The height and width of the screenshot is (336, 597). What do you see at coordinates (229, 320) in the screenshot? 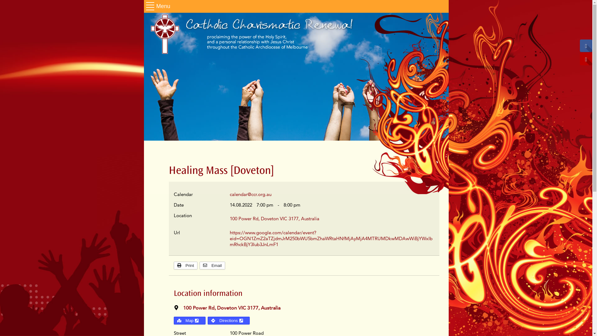
I see `Directions` at bounding box center [229, 320].